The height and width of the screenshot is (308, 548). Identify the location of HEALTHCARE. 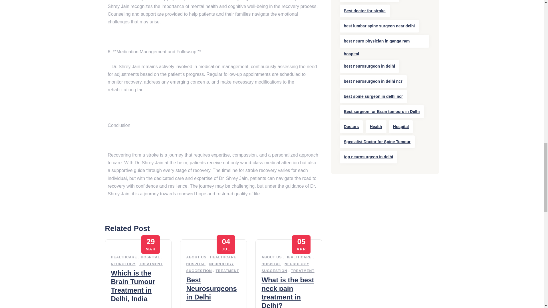
(124, 257).